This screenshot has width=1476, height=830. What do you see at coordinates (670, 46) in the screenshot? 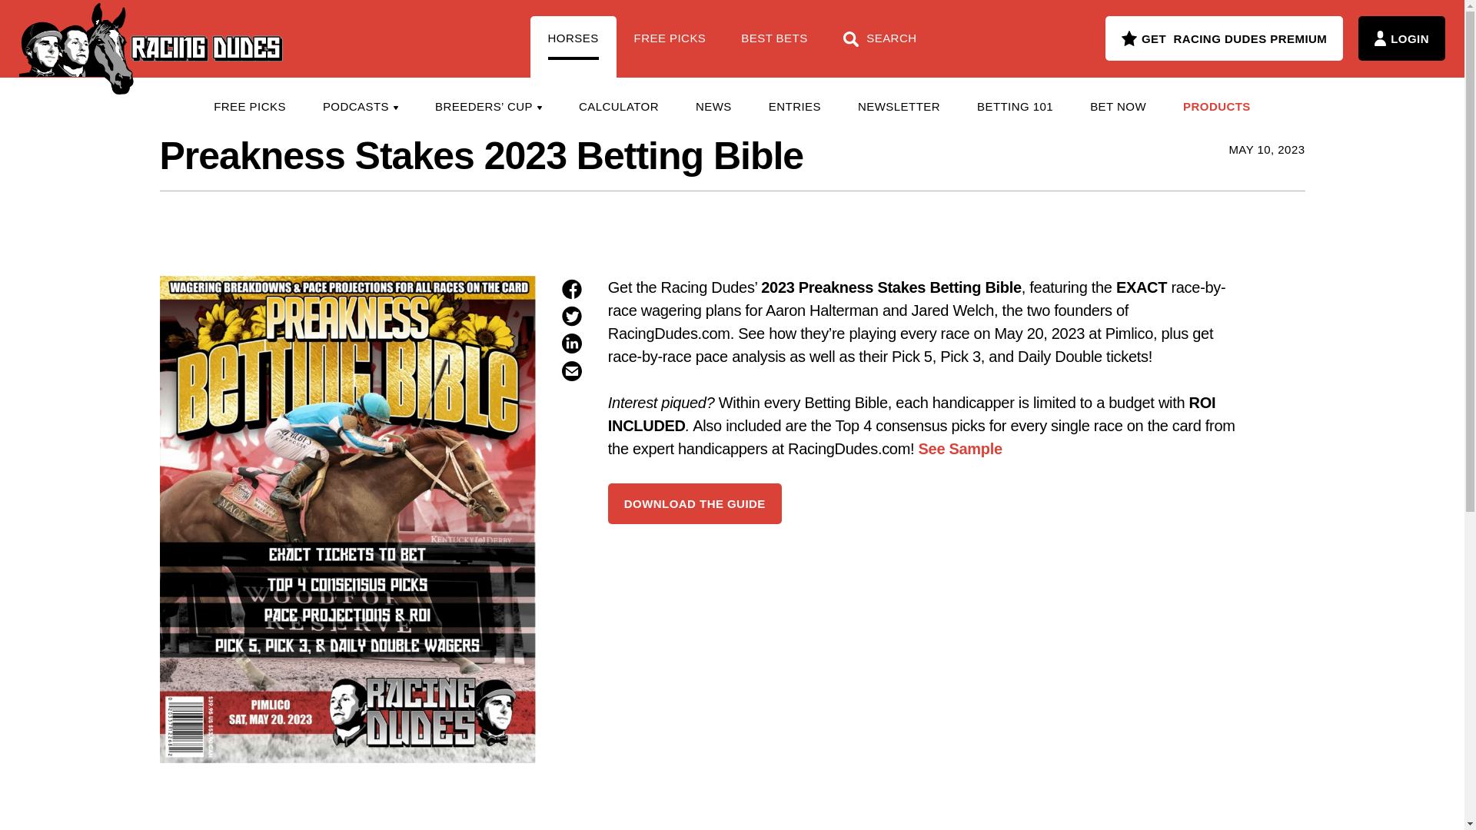
I see `FREE PICKS` at bounding box center [670, 46].